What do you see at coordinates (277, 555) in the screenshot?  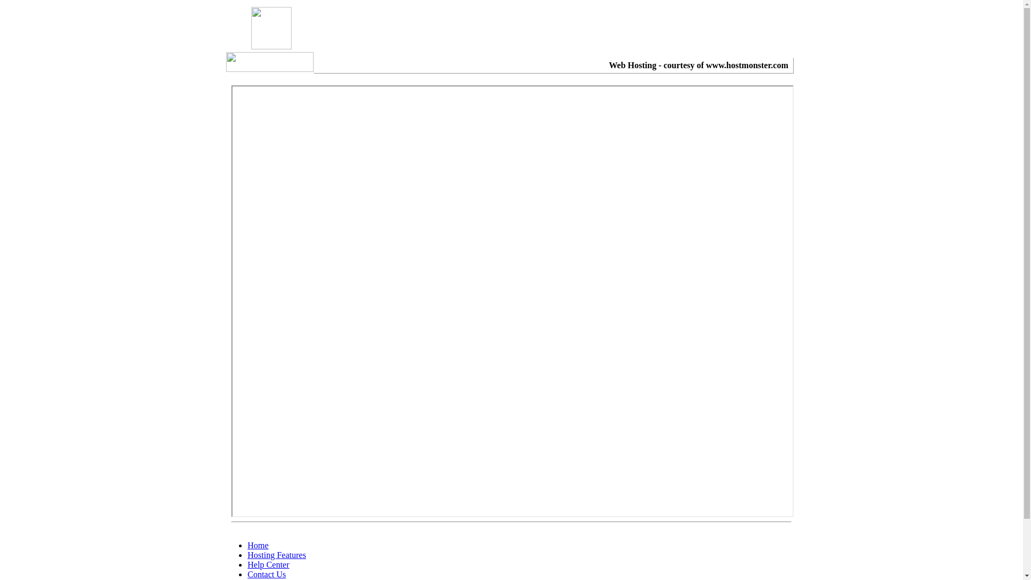 I see `Hosting Features` at bounding box center [277, 555].